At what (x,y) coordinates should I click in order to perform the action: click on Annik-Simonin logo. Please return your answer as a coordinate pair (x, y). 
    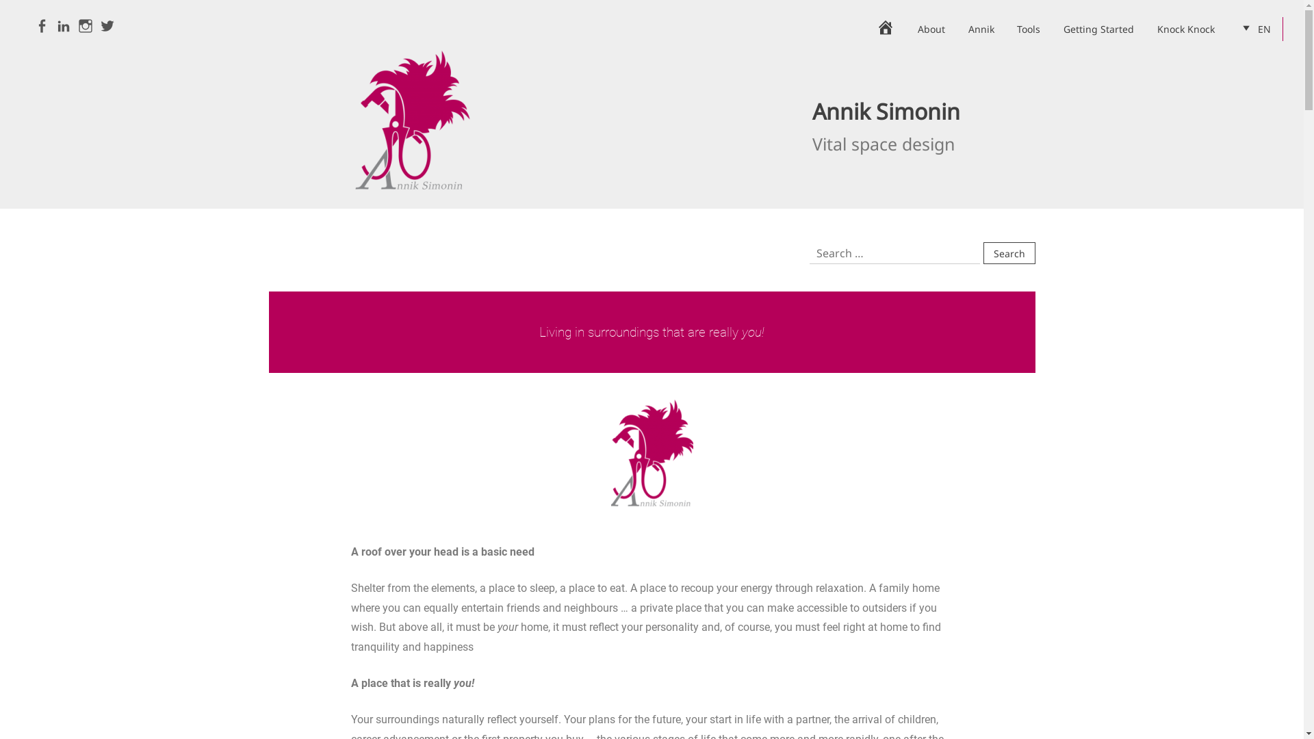
    Looking at the image, I should click on (652, 456).